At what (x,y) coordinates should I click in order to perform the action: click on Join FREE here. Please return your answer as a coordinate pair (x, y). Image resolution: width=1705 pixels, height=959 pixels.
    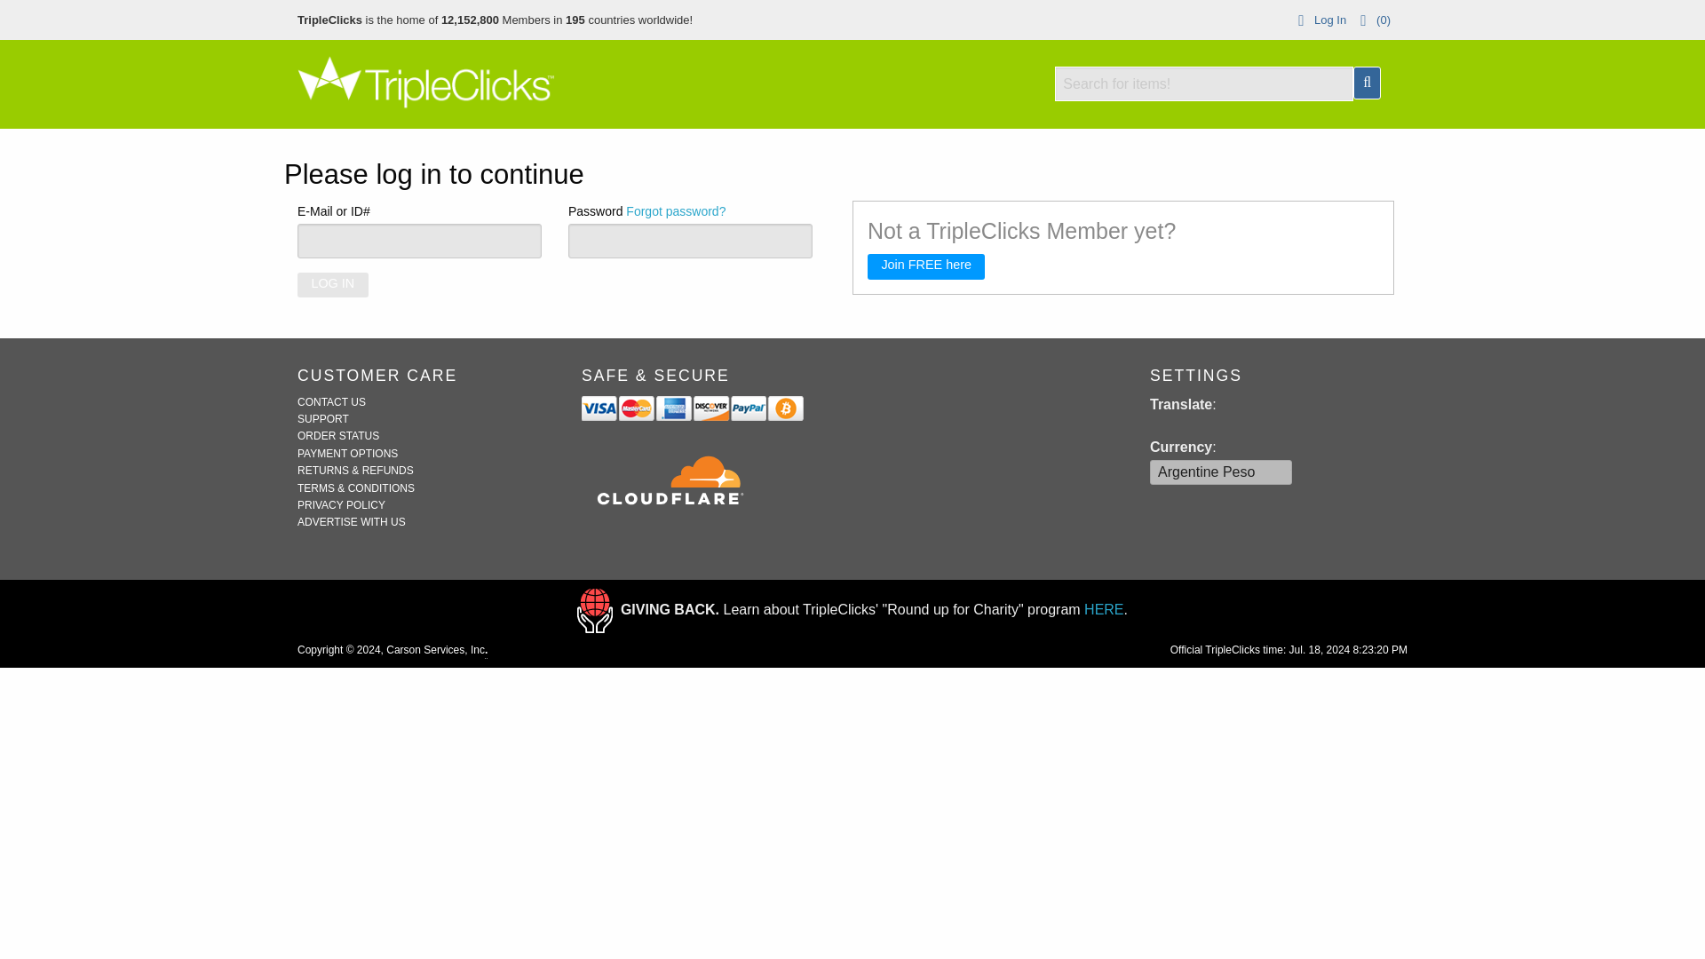
    Looking at the image, I should click on (926, 266).